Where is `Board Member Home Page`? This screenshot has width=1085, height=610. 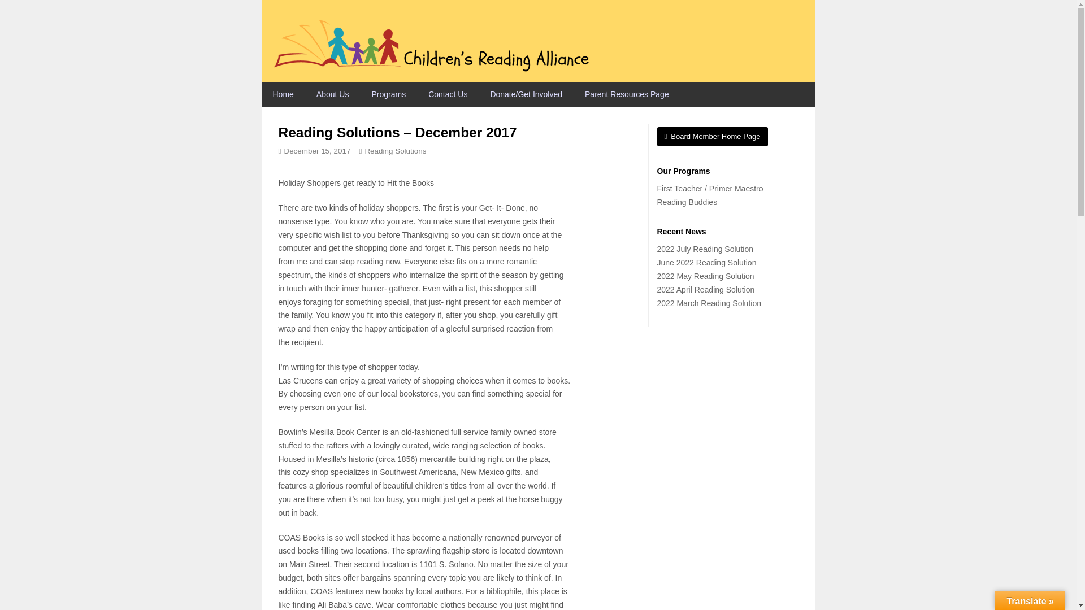
Board Member Home Page is located at coordinates (711, 137).